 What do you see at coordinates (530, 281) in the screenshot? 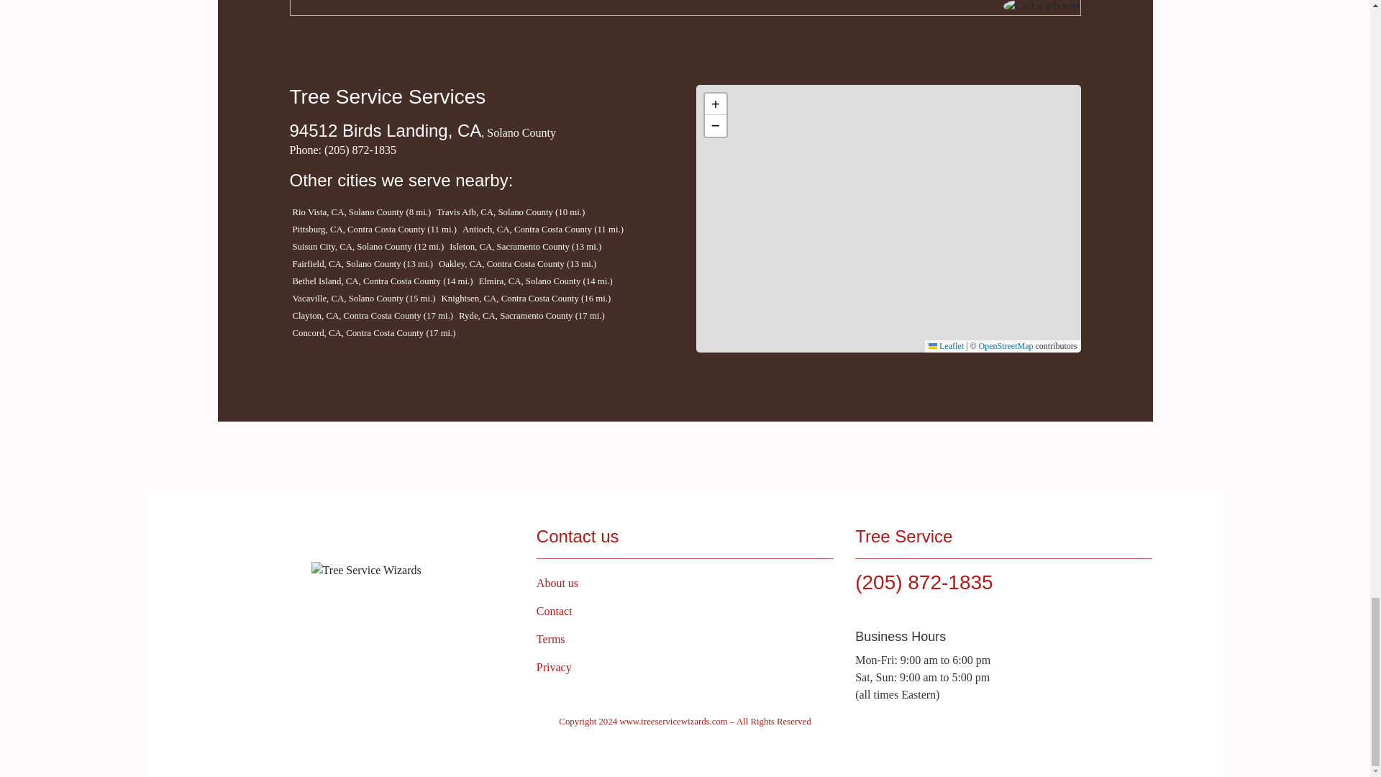
I see `Elmira, CA, Solano County` at bounding box center [530, 281].